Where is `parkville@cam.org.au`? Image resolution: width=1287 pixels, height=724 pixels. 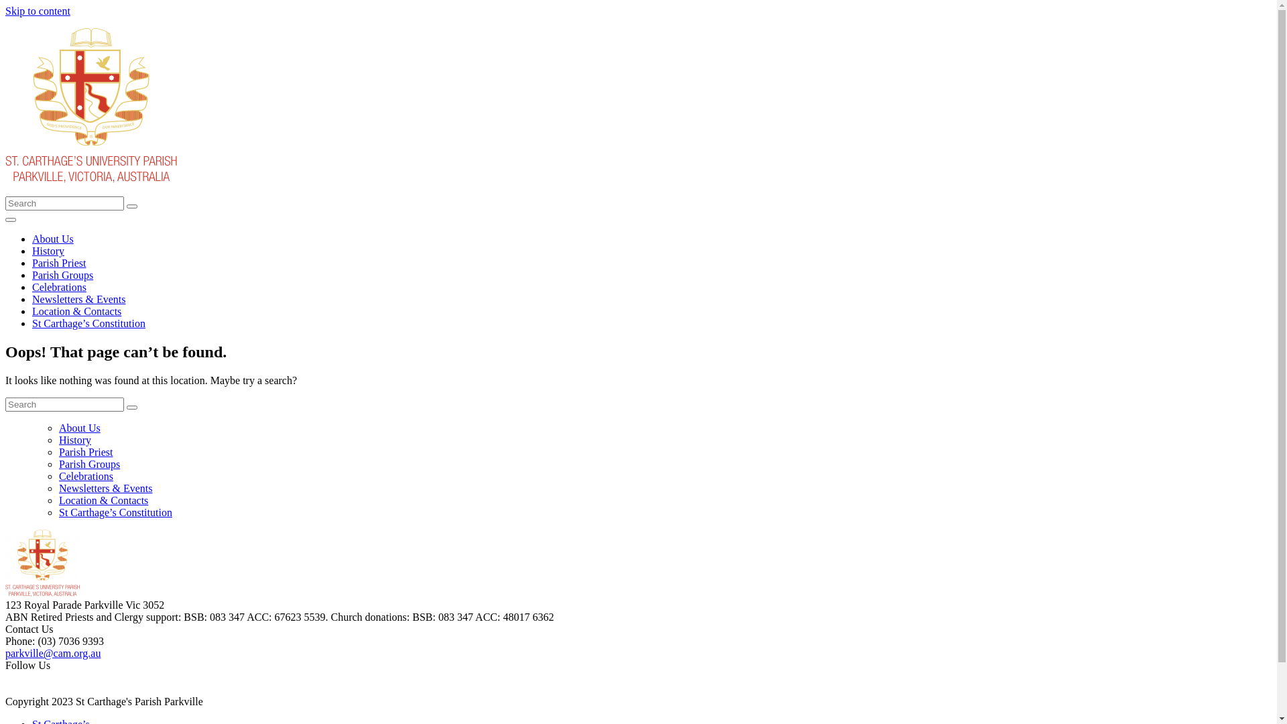 parkville@cam.org.au is located at coordinates (53, 653).